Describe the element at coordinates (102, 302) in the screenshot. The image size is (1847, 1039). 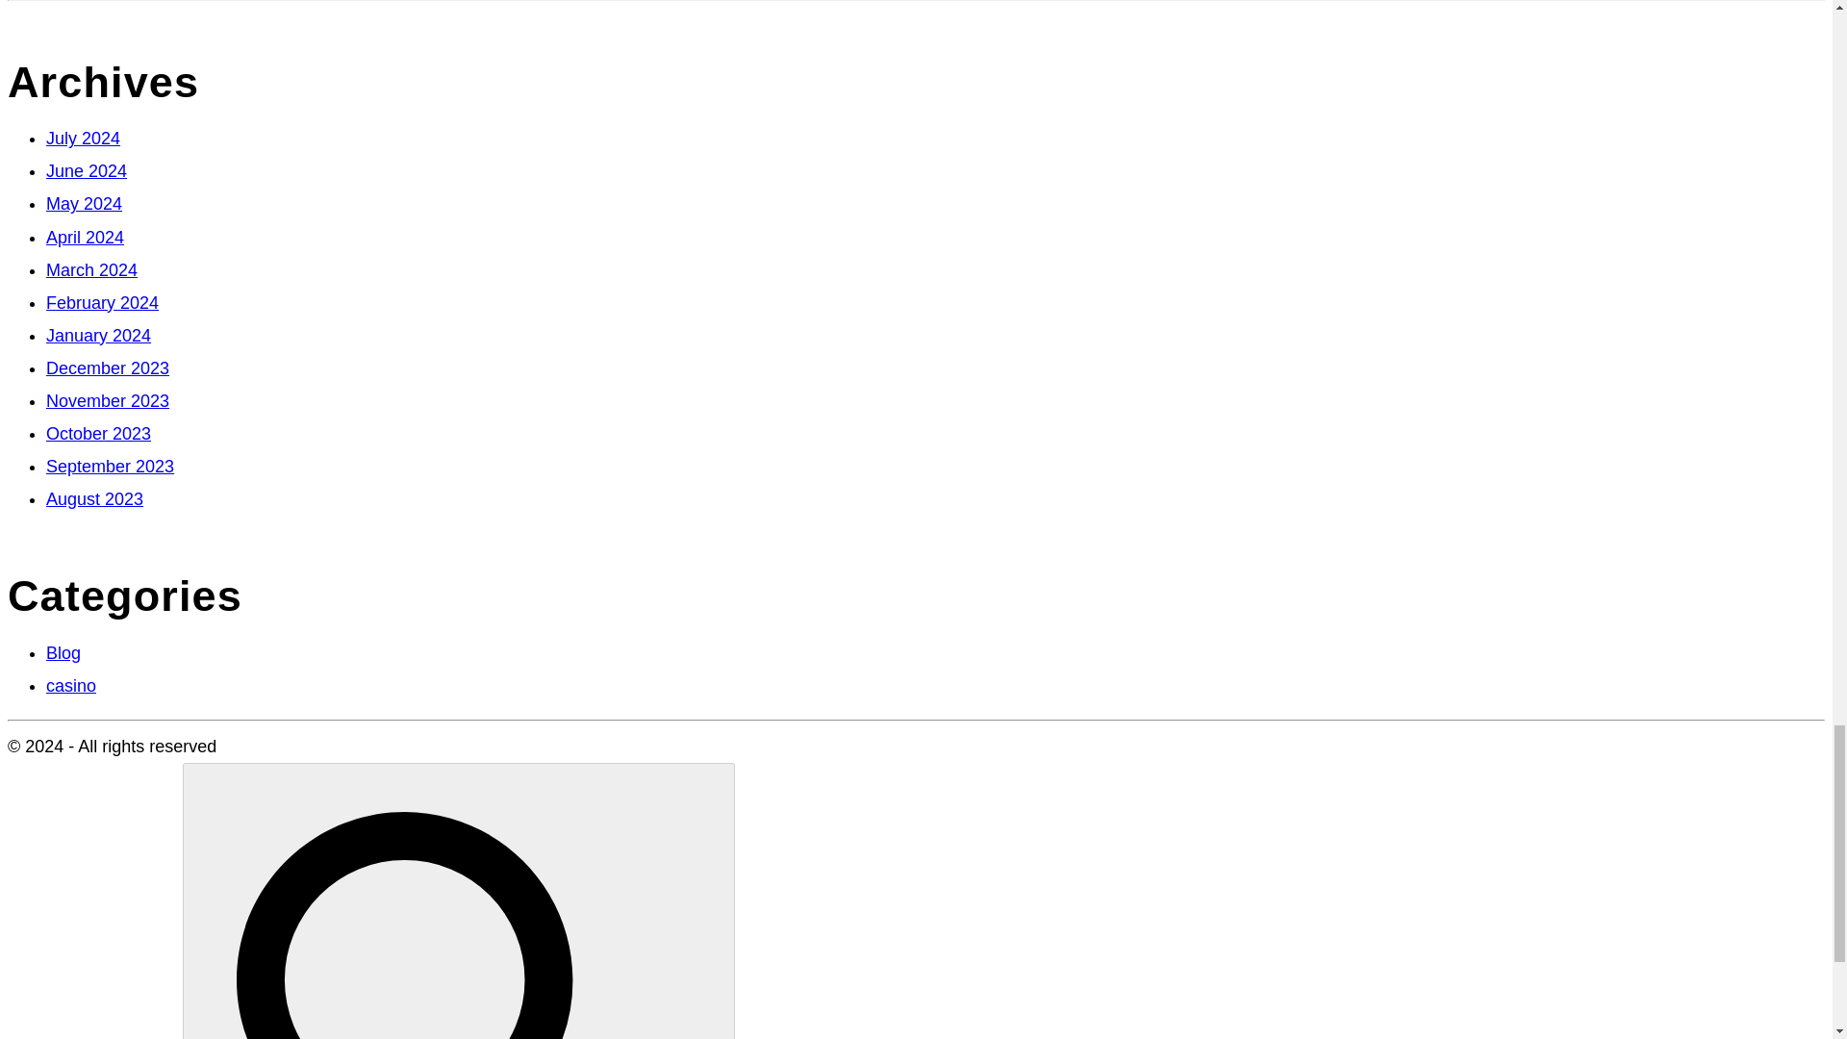
I see `February 2024` at that location.